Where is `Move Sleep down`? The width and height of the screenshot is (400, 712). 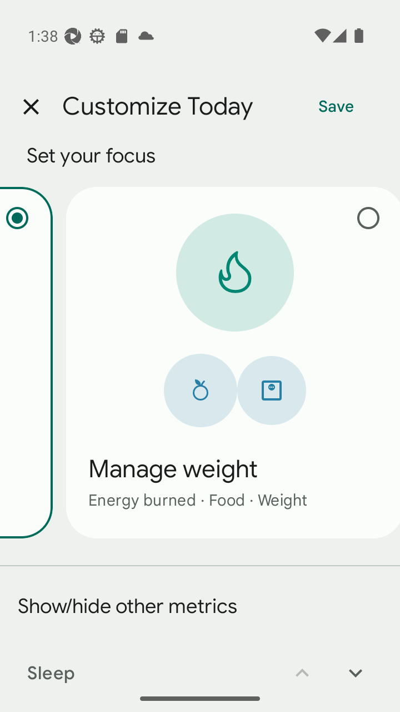 Move Sleep down is located at coordinates (356, 665).